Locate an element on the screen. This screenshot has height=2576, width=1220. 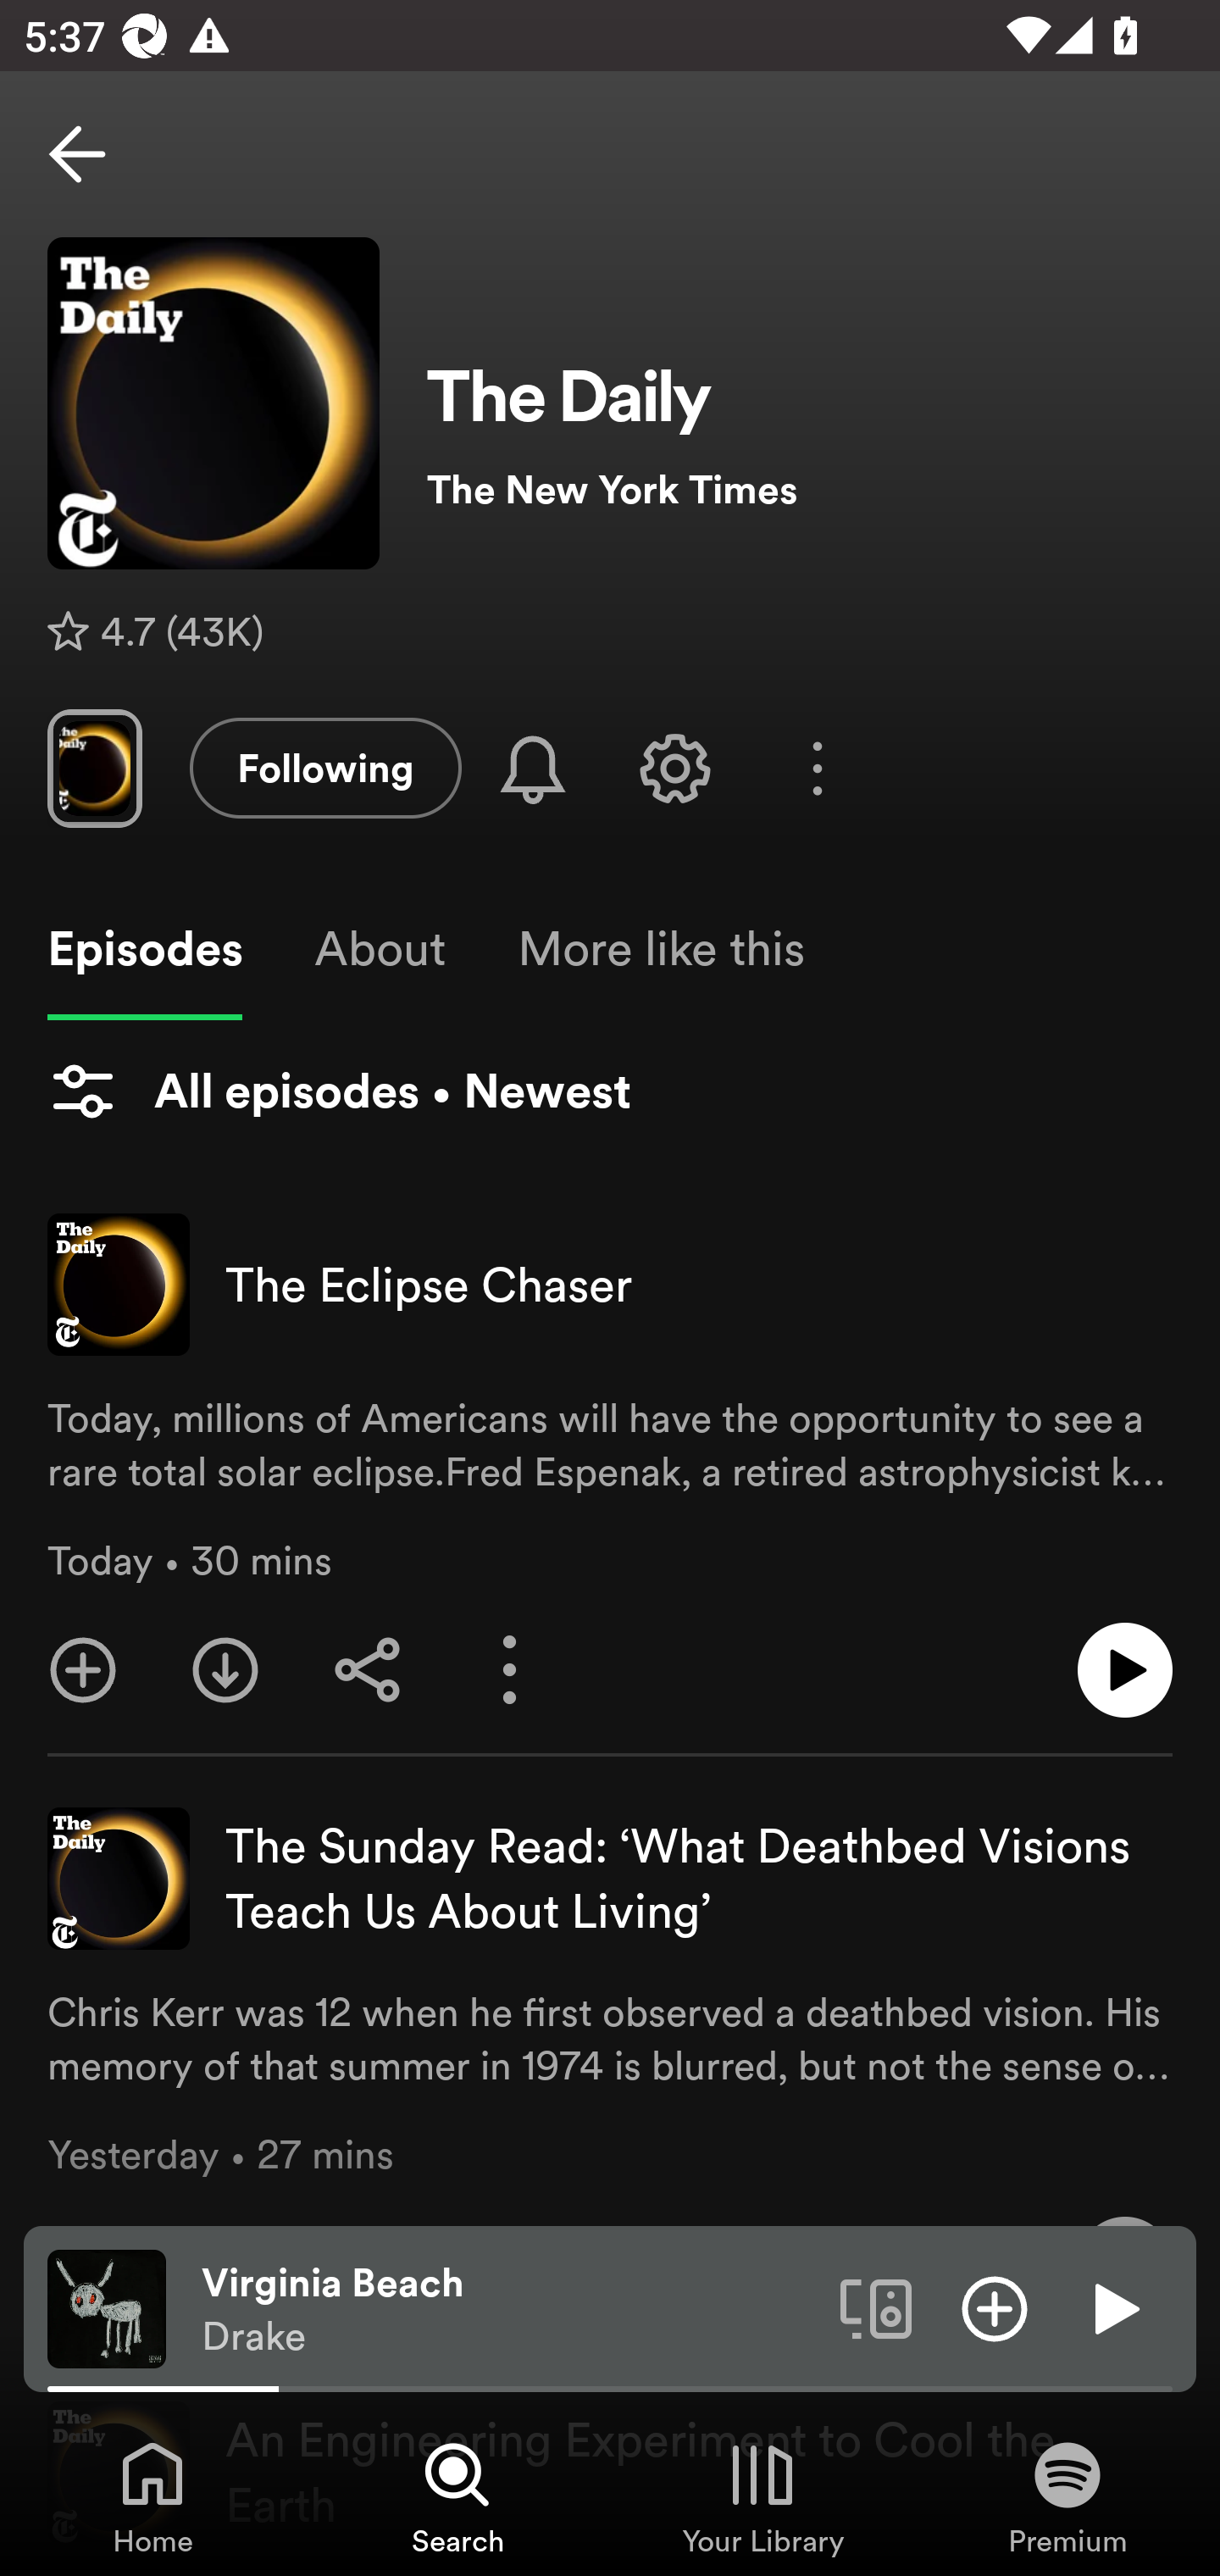
All episodes • Newest is located at coordinates (339, 1091).